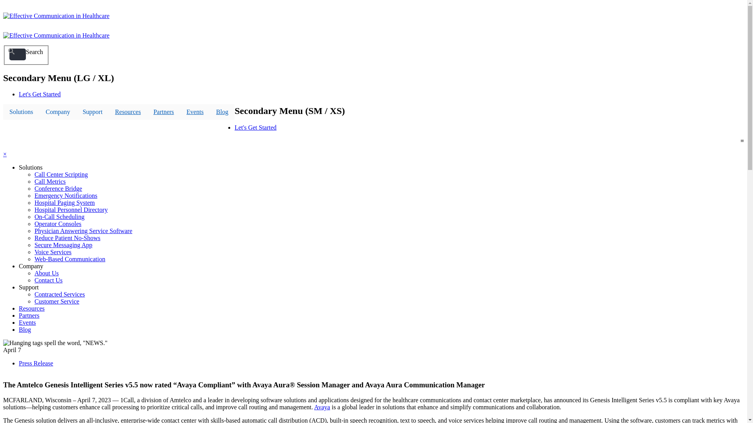 Image resolution: width=753 pixels, height=423 pixels. I want to click on Events, so click(195, 112).